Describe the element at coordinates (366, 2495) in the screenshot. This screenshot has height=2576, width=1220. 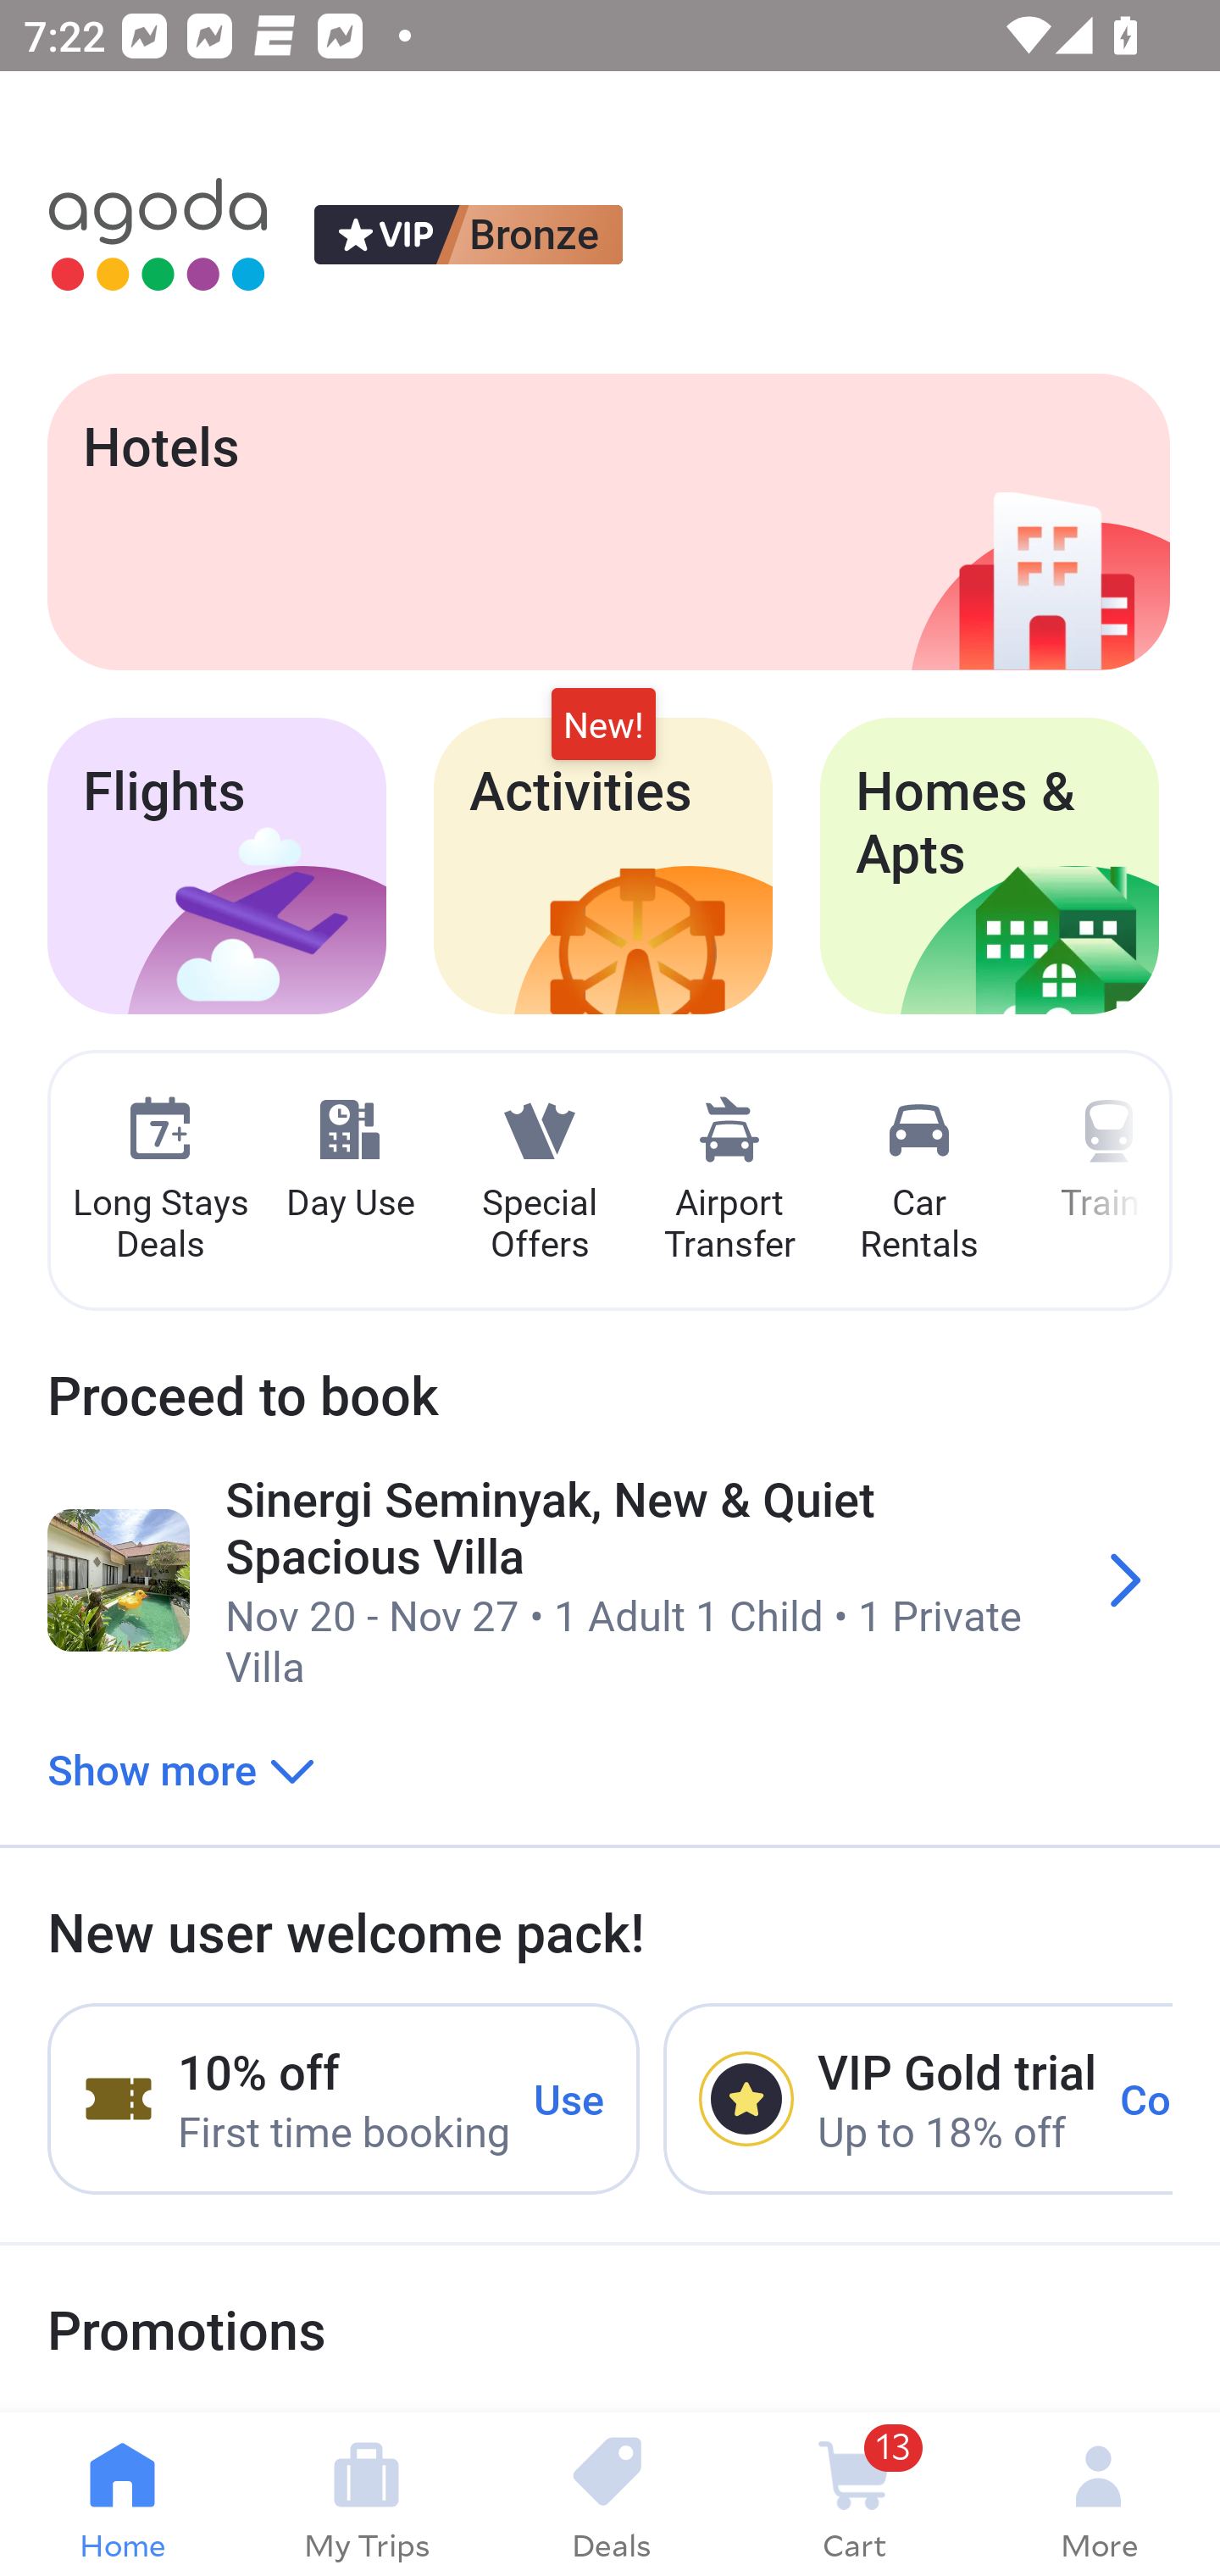
I see `My Trips` at that location.